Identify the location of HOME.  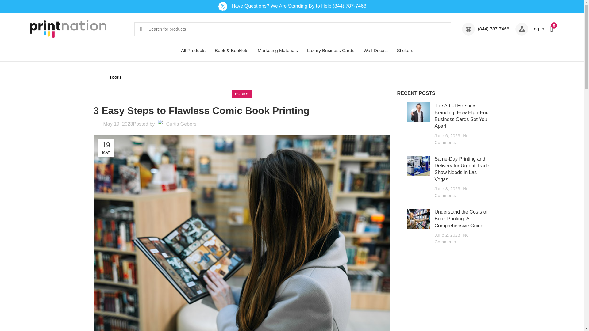
(101, 78).